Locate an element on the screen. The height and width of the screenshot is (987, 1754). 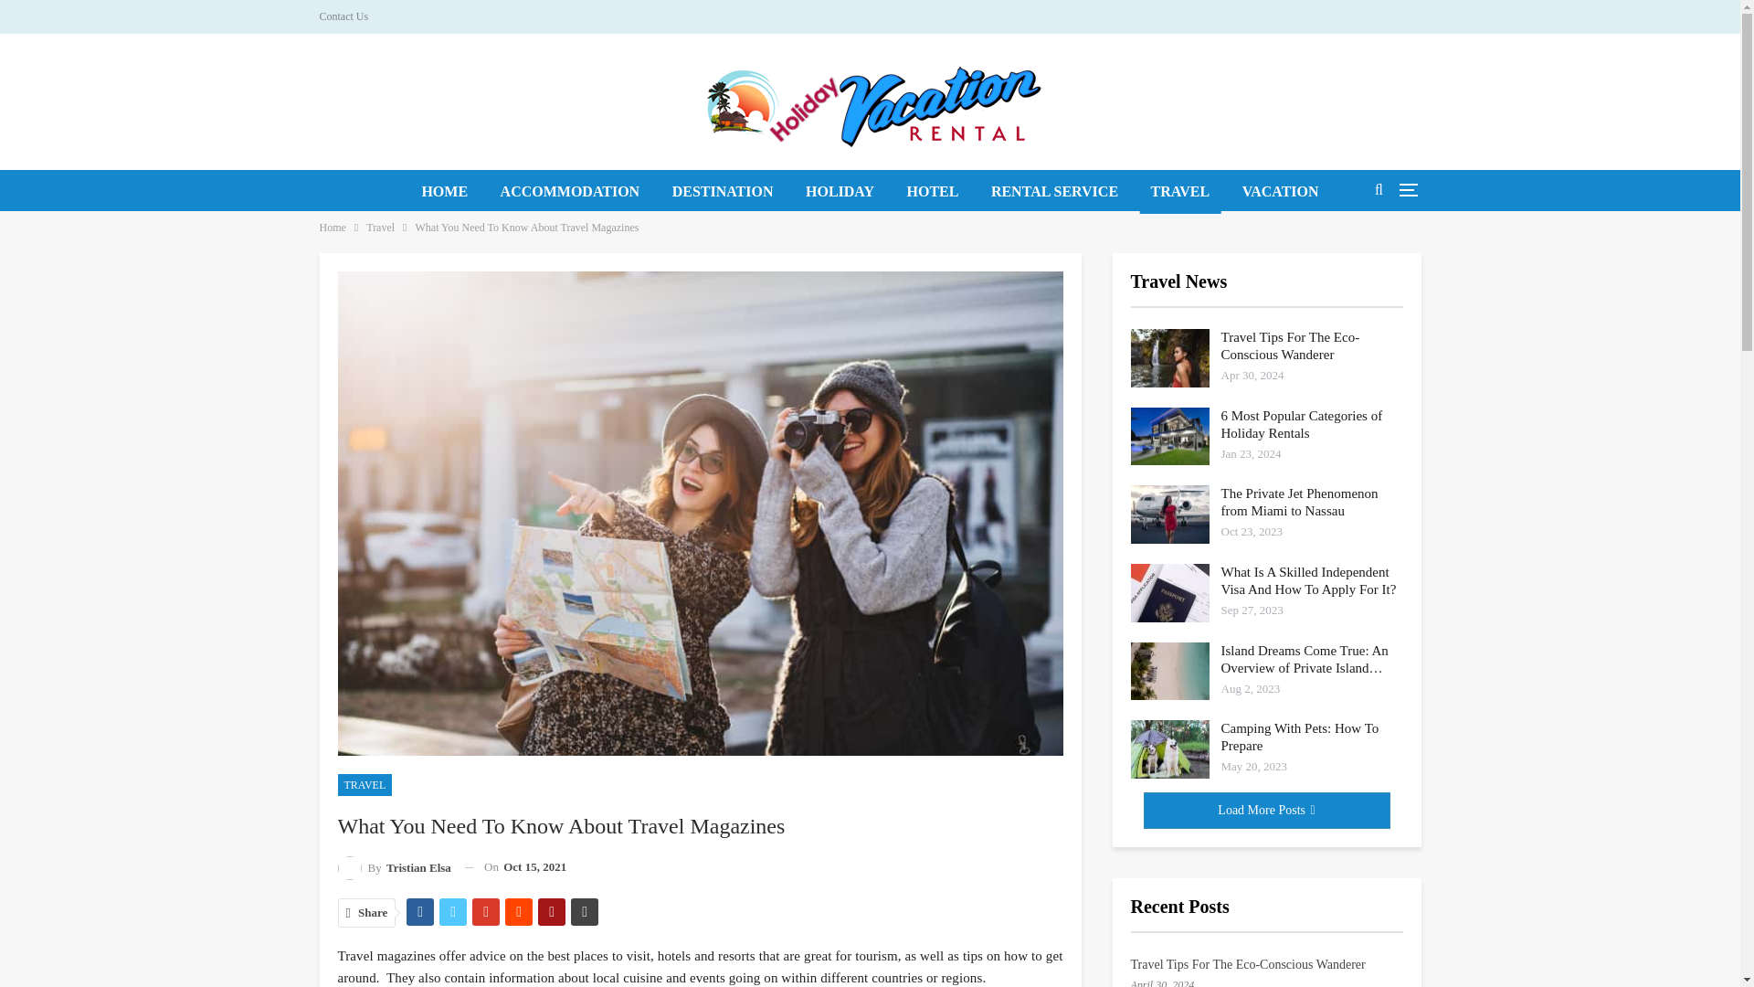
DESTINATION is located at coordinates (722, 192).